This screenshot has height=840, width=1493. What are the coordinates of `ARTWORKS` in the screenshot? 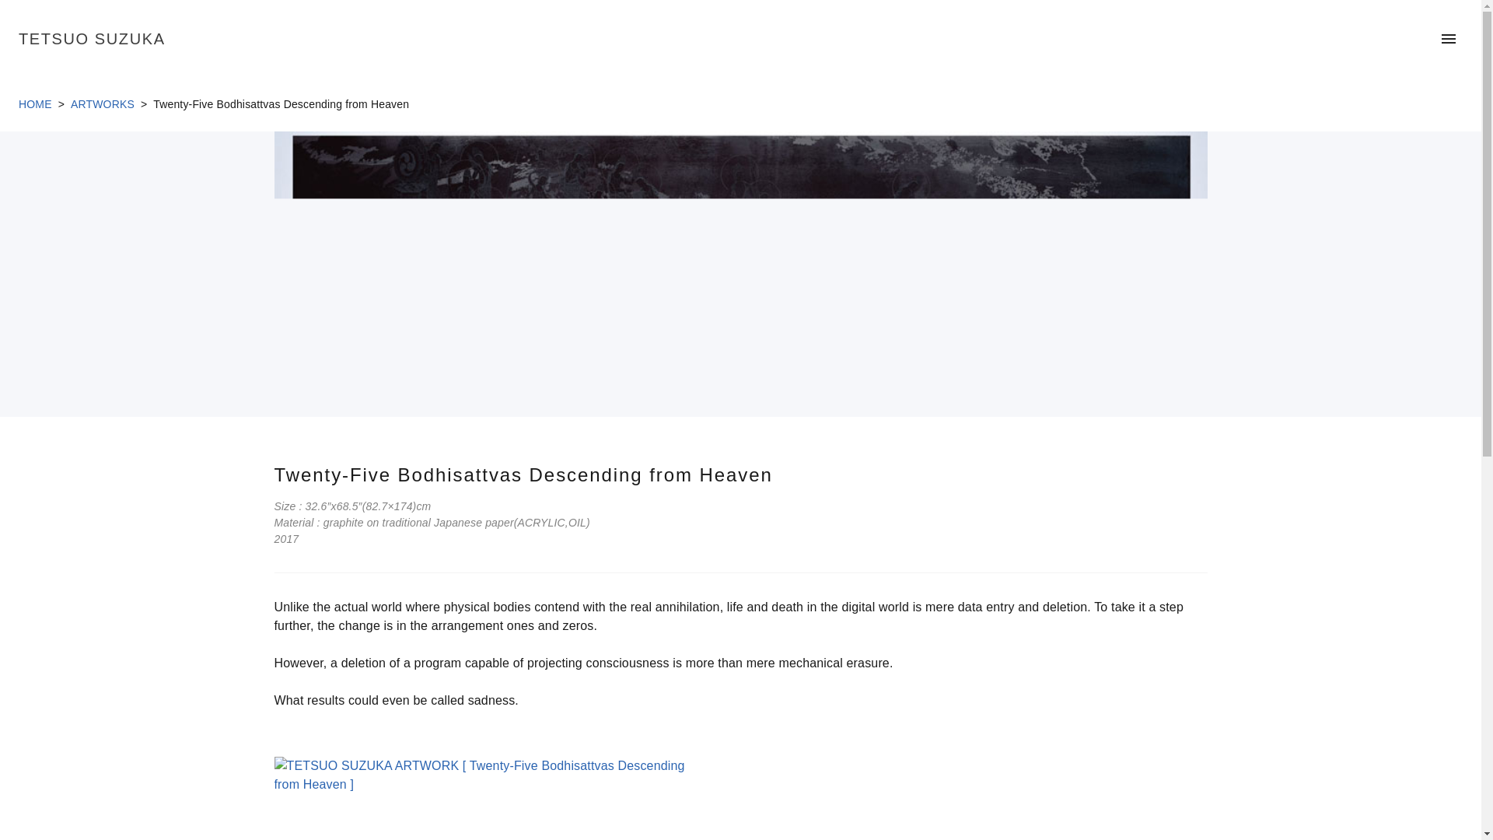 It's located at (102, 104).